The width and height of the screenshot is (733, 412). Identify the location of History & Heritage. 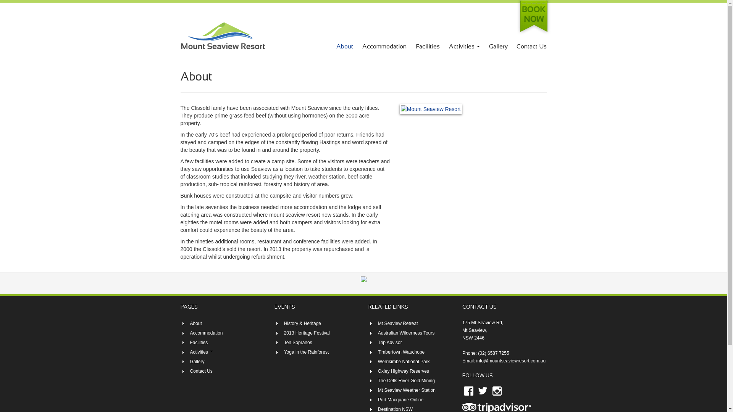
(302, 323).